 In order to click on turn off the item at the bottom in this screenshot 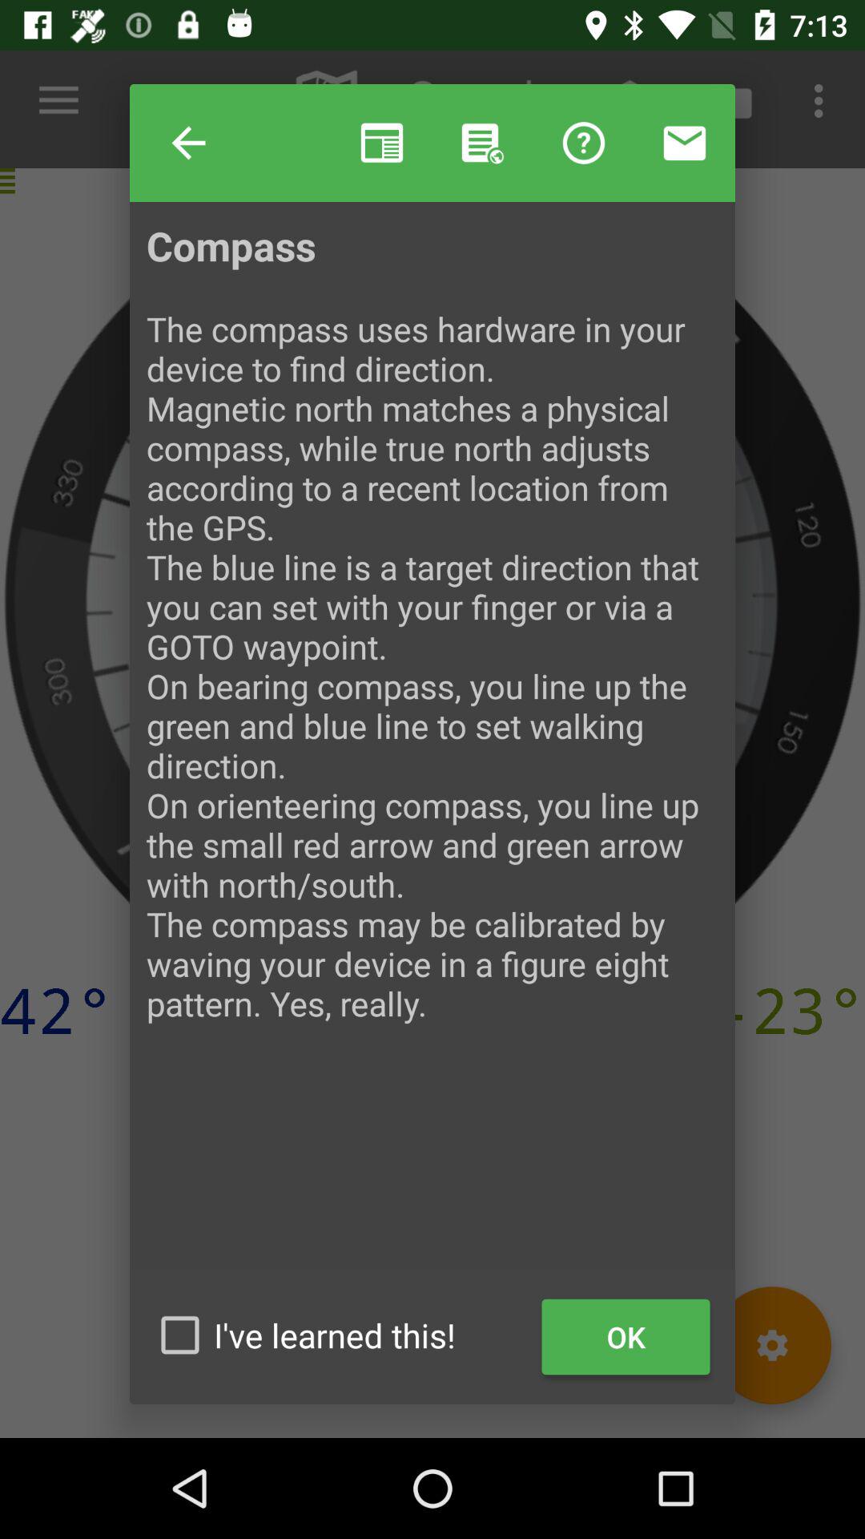, I will do `click(340, 1335)`.